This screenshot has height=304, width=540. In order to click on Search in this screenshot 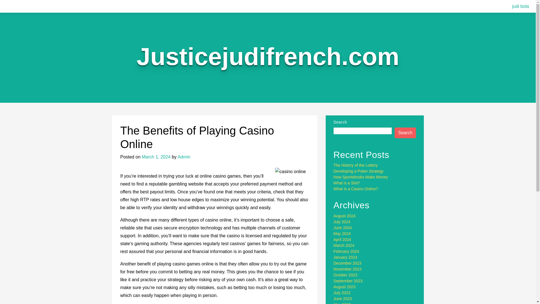, I will do `click(406, 133)`.